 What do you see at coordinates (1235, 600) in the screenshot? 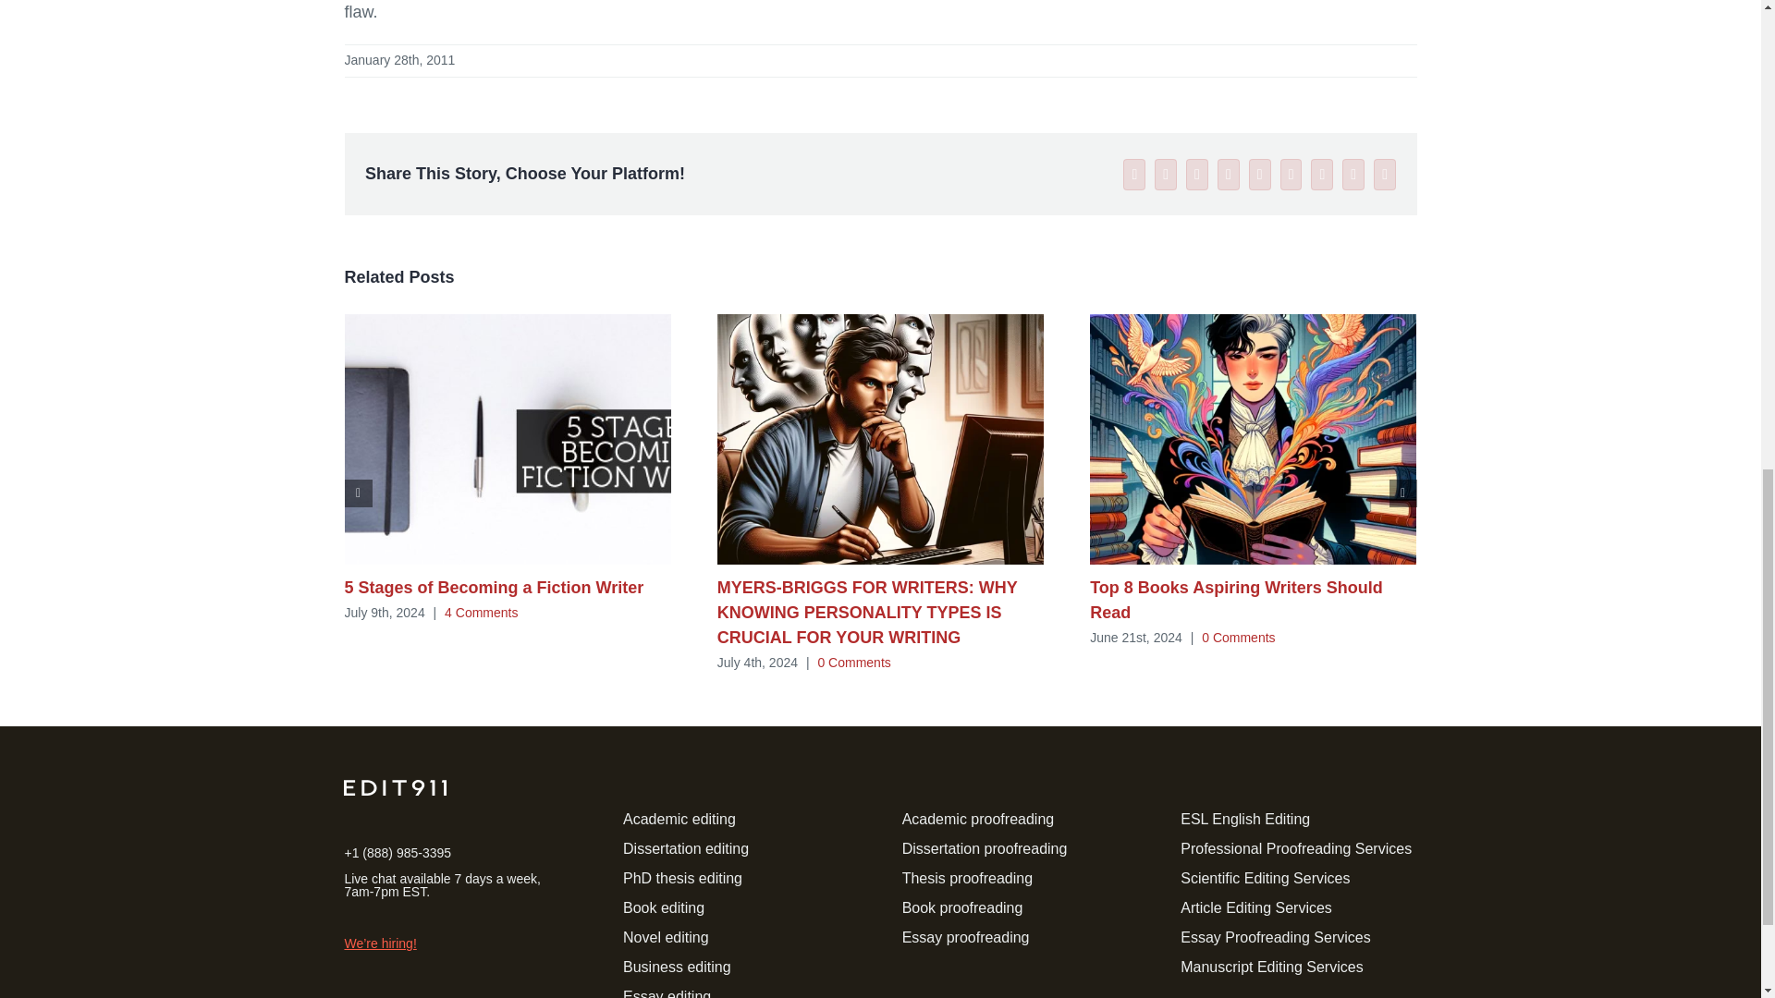
I see `Top 8 Books Aspiring Writers Should Read` at bounding box center [1235, 600].